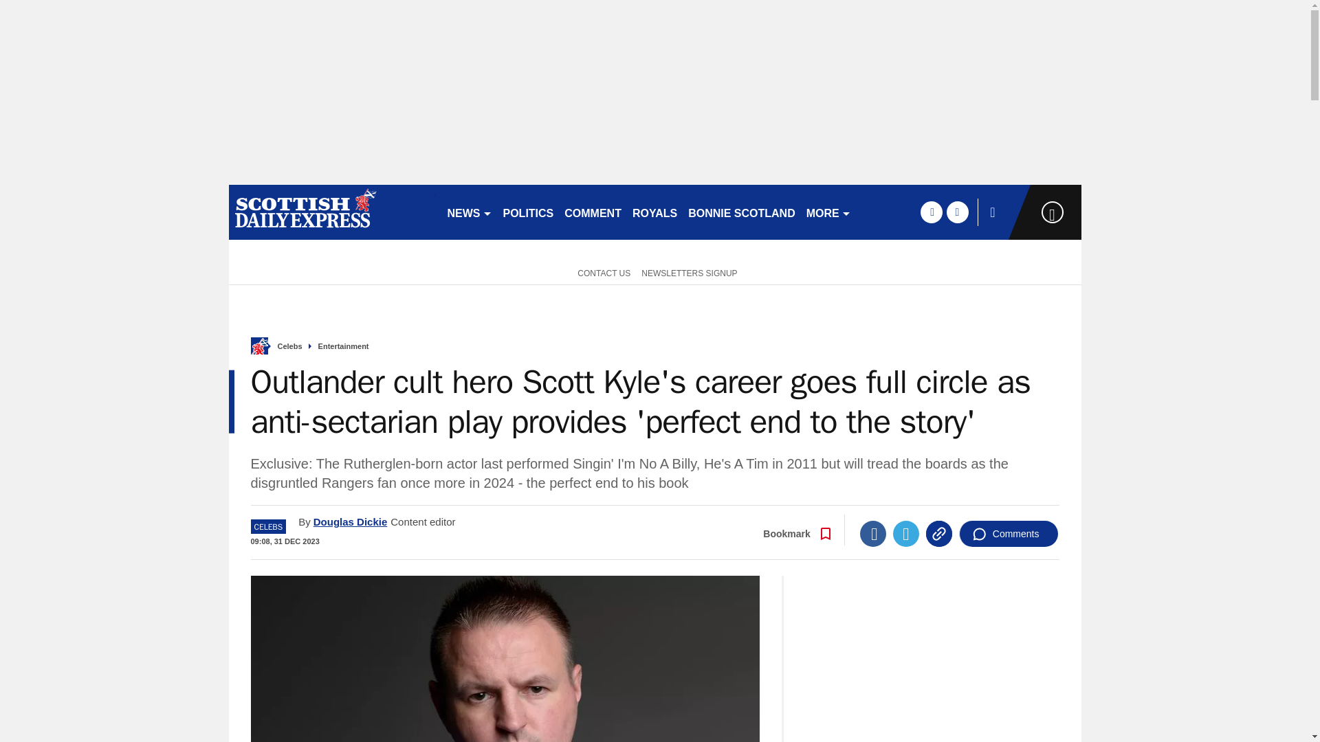 The width and height of the screenshot is (1320, 742). I want to click on frontpage, so click(258, 346).